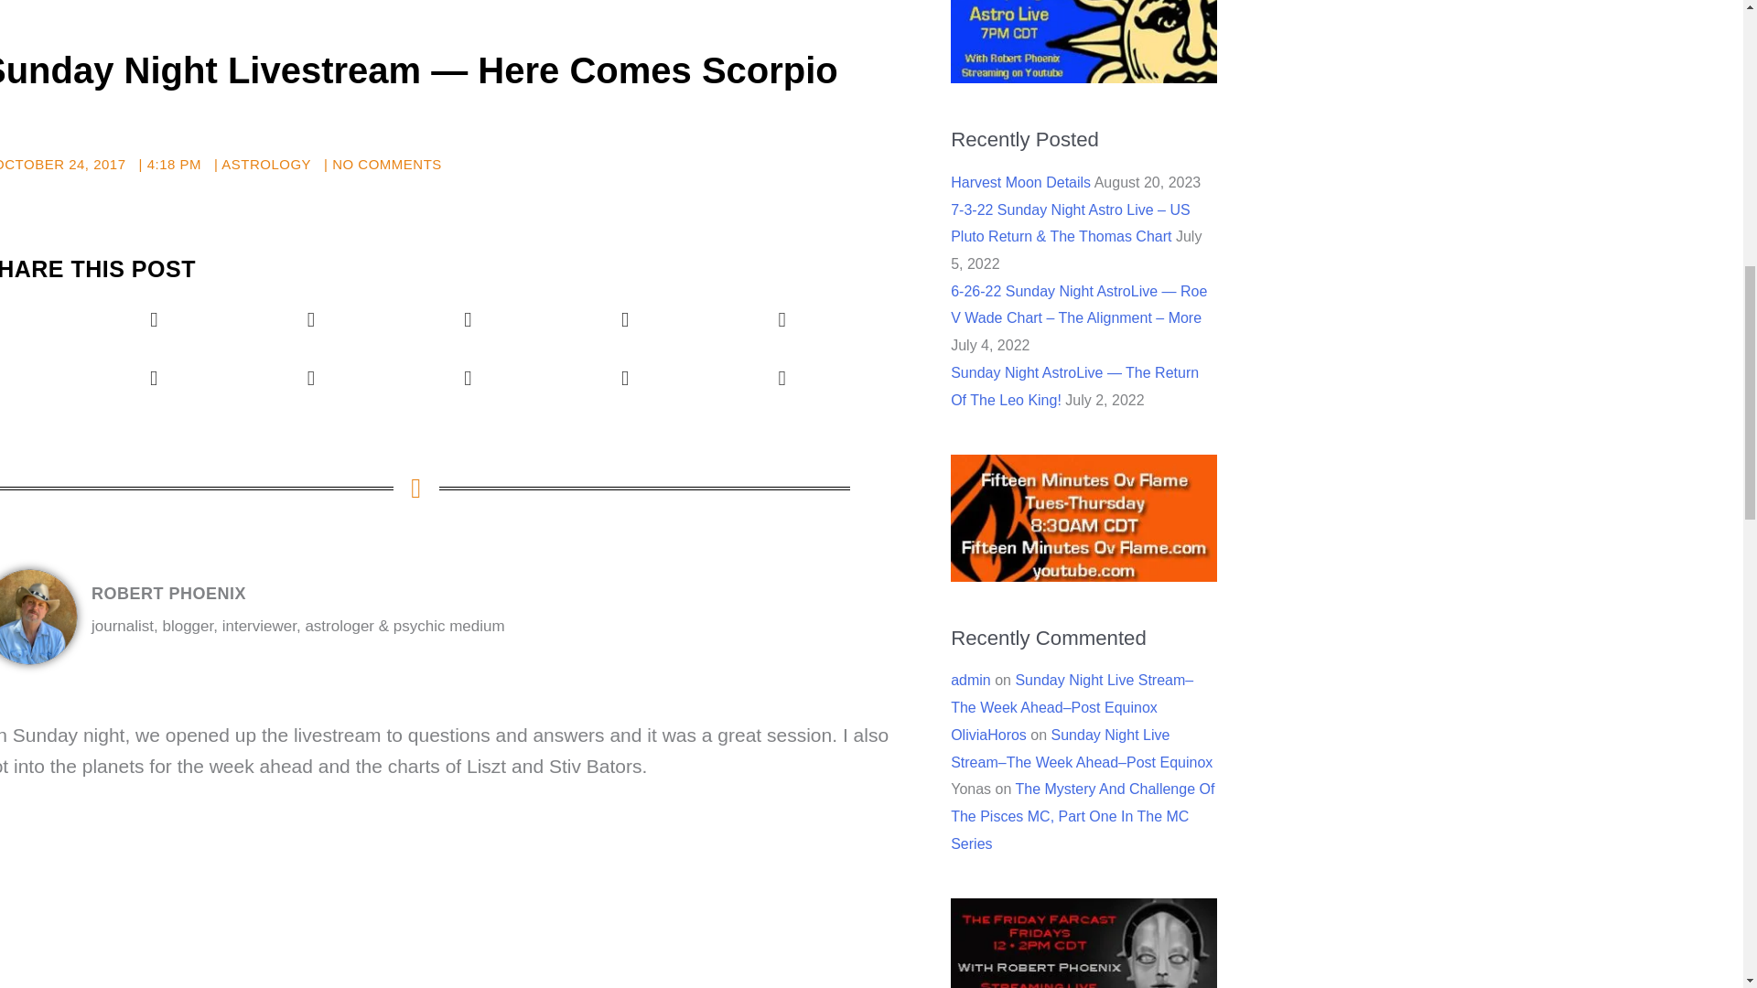  I want to click on Harvest Moon Details, so click(1020, 183).